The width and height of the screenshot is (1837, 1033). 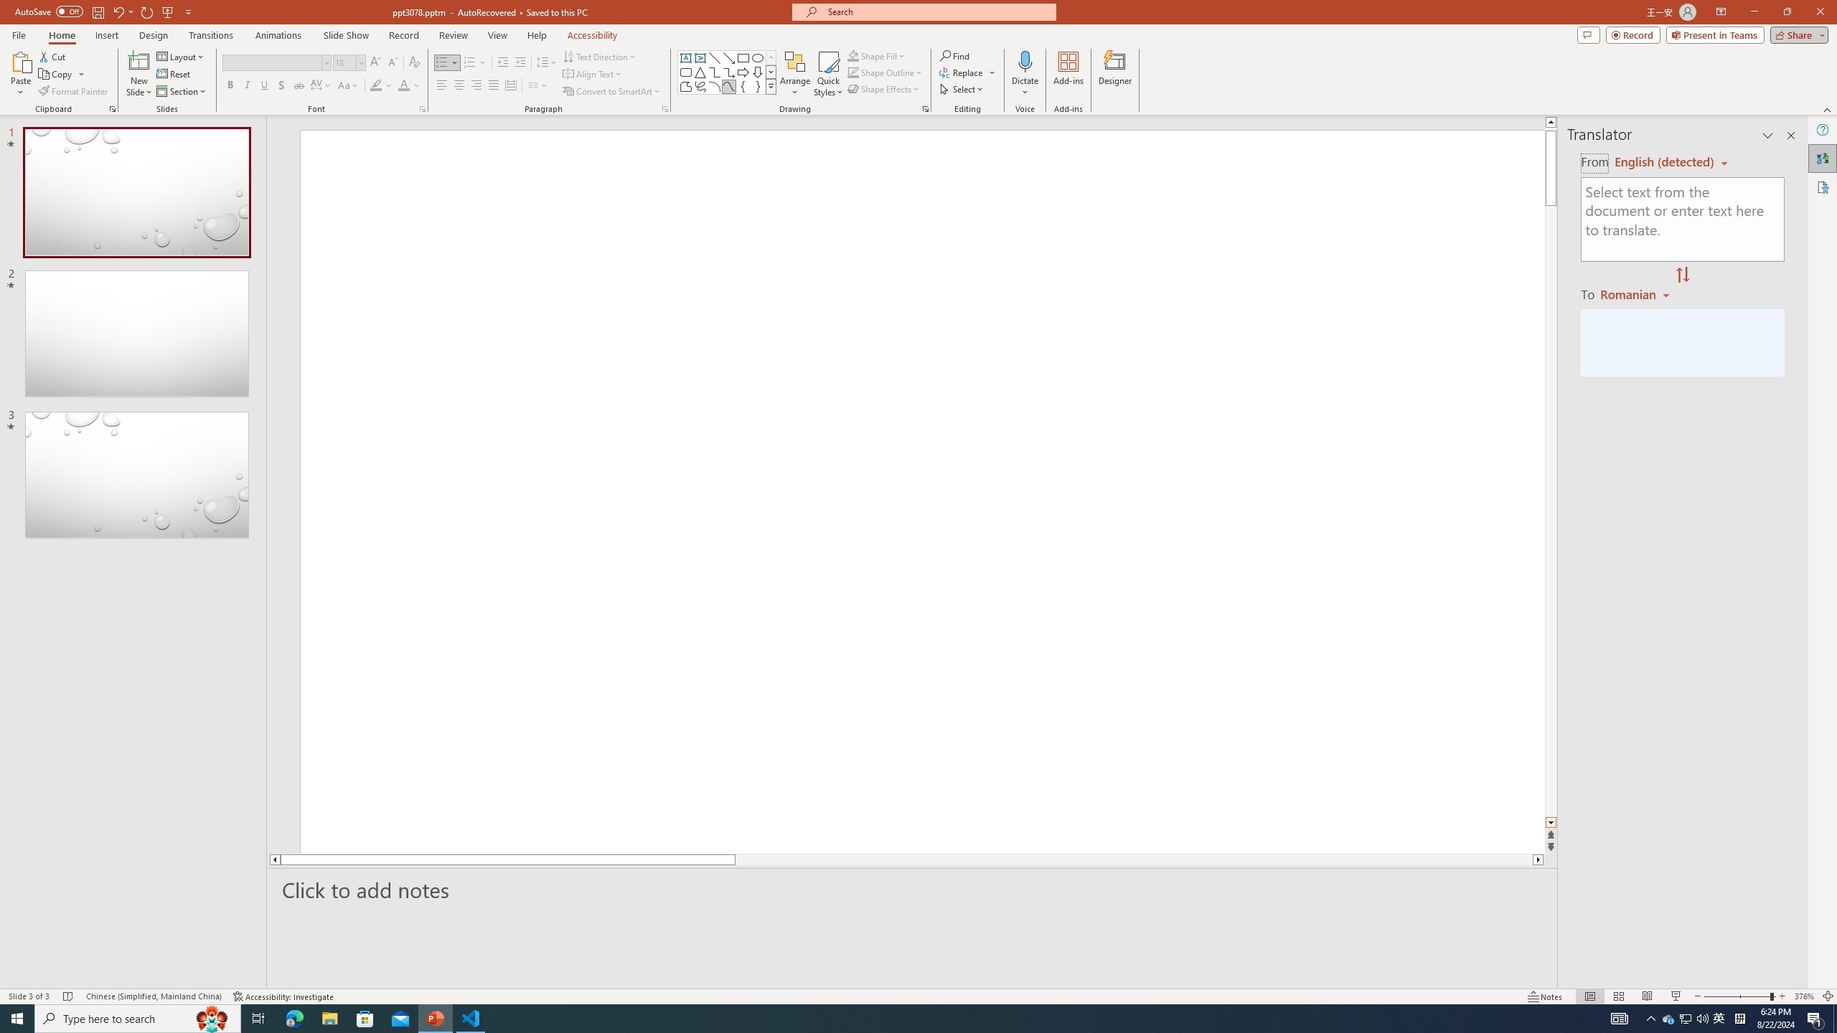 What do you see at coordinates (1783, 976) in the screenshot?
I see `Increase Text Size` at bounding box center [1783, 976].